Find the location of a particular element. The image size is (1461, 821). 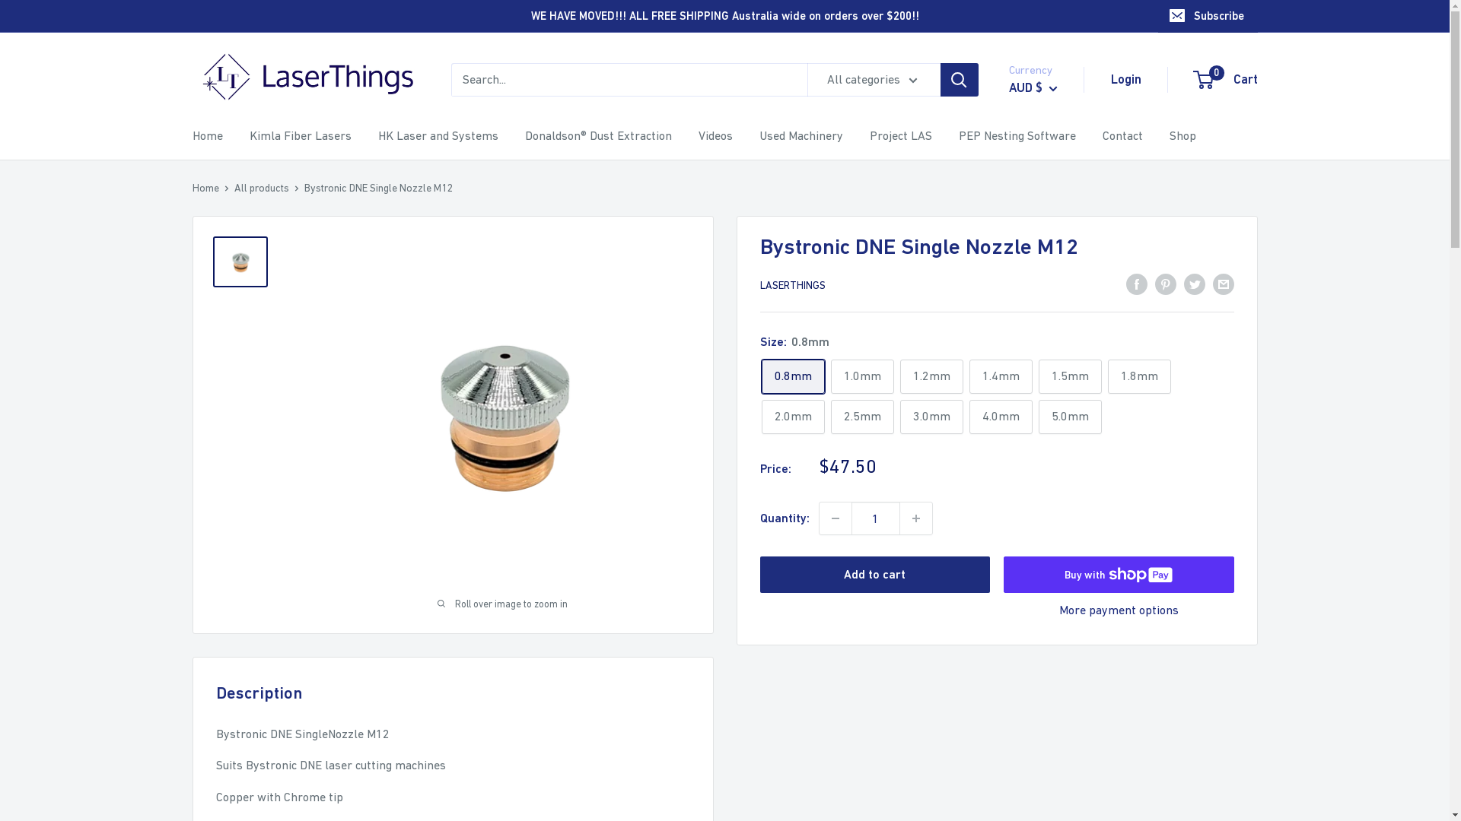

Shop is located at coordinates (1182, 136).